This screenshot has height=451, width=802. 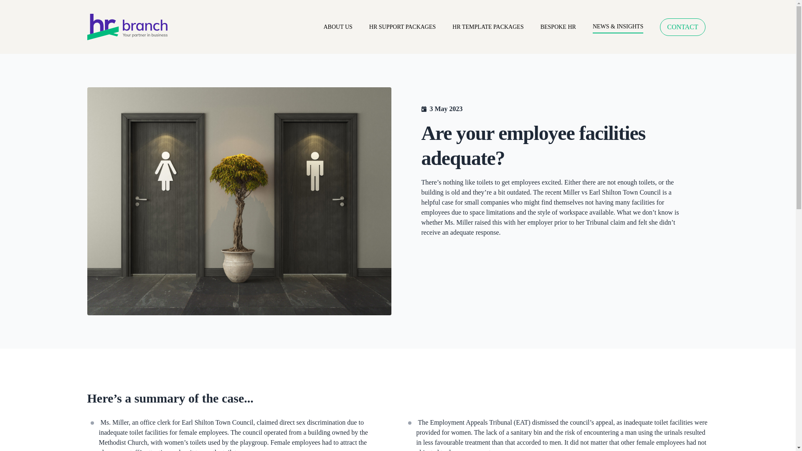 I want to click on CONTACT, so click(x=683, y=27).